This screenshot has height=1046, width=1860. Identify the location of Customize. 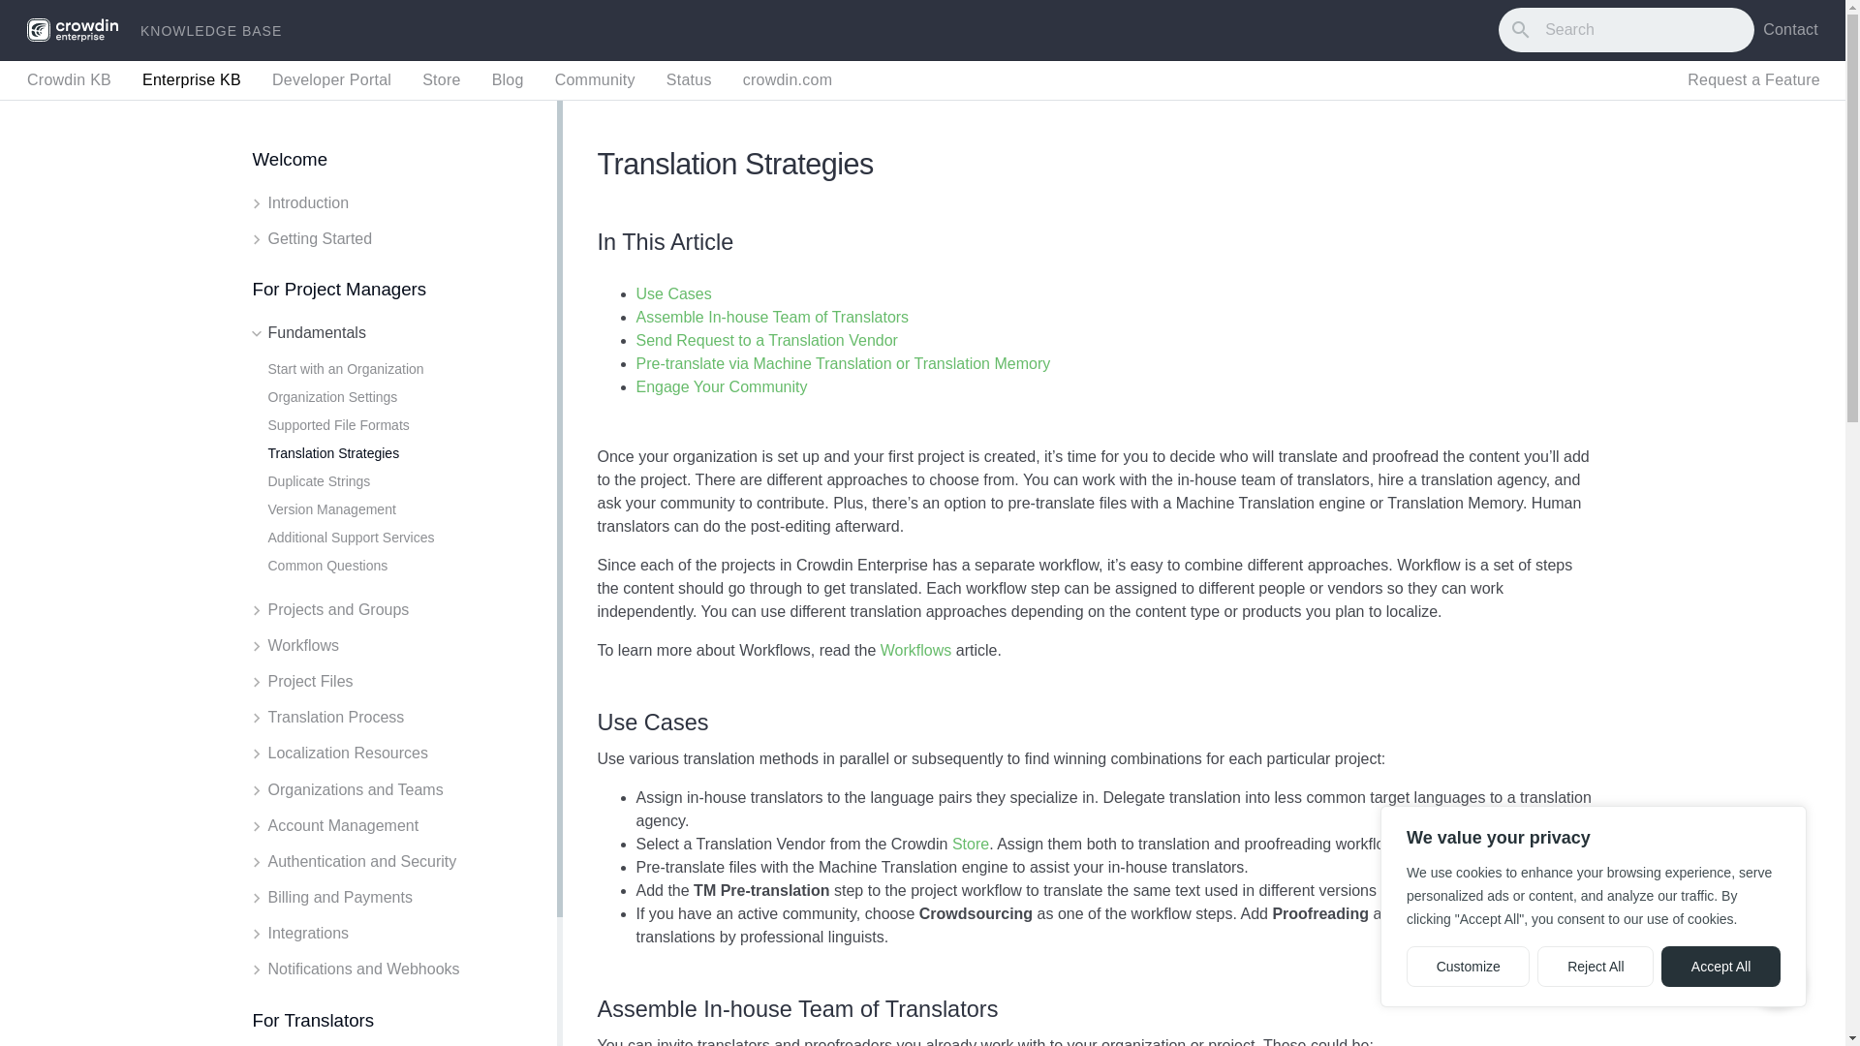
(1467, 967).